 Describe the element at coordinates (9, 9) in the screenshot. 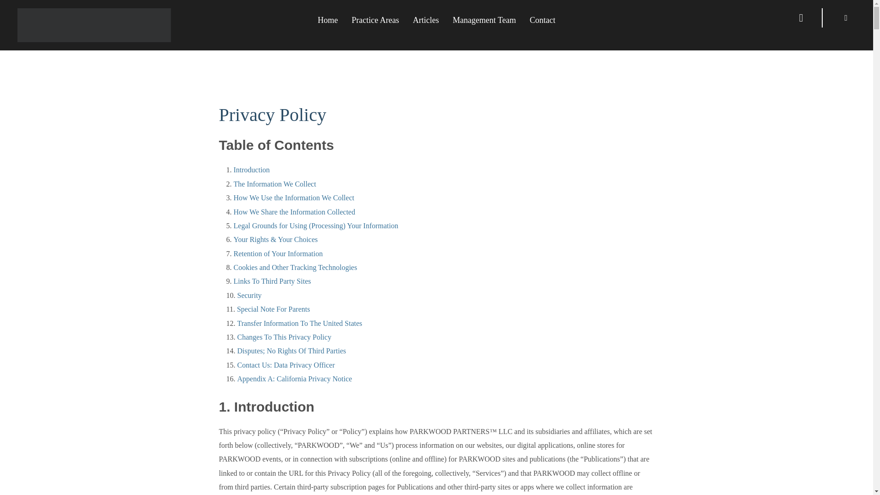

I see `Search` at that location.